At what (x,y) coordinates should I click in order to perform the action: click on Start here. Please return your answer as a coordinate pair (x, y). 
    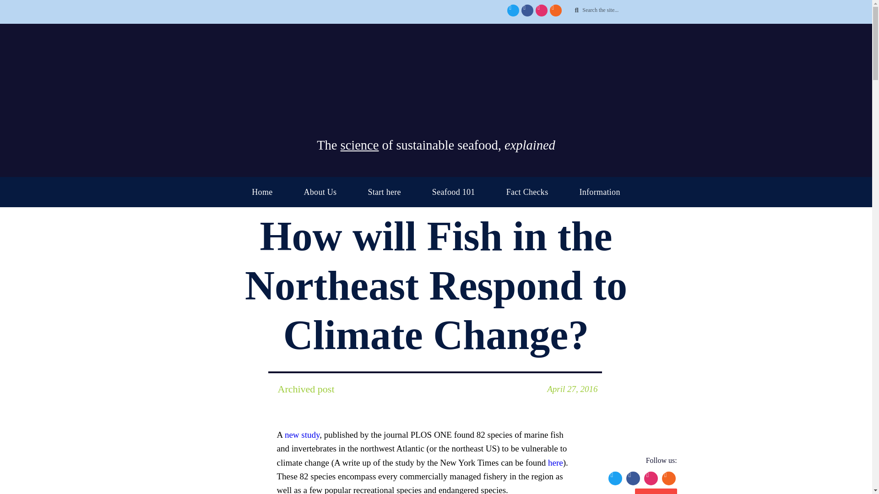
    Looking at the image, I should click on (384, 192).